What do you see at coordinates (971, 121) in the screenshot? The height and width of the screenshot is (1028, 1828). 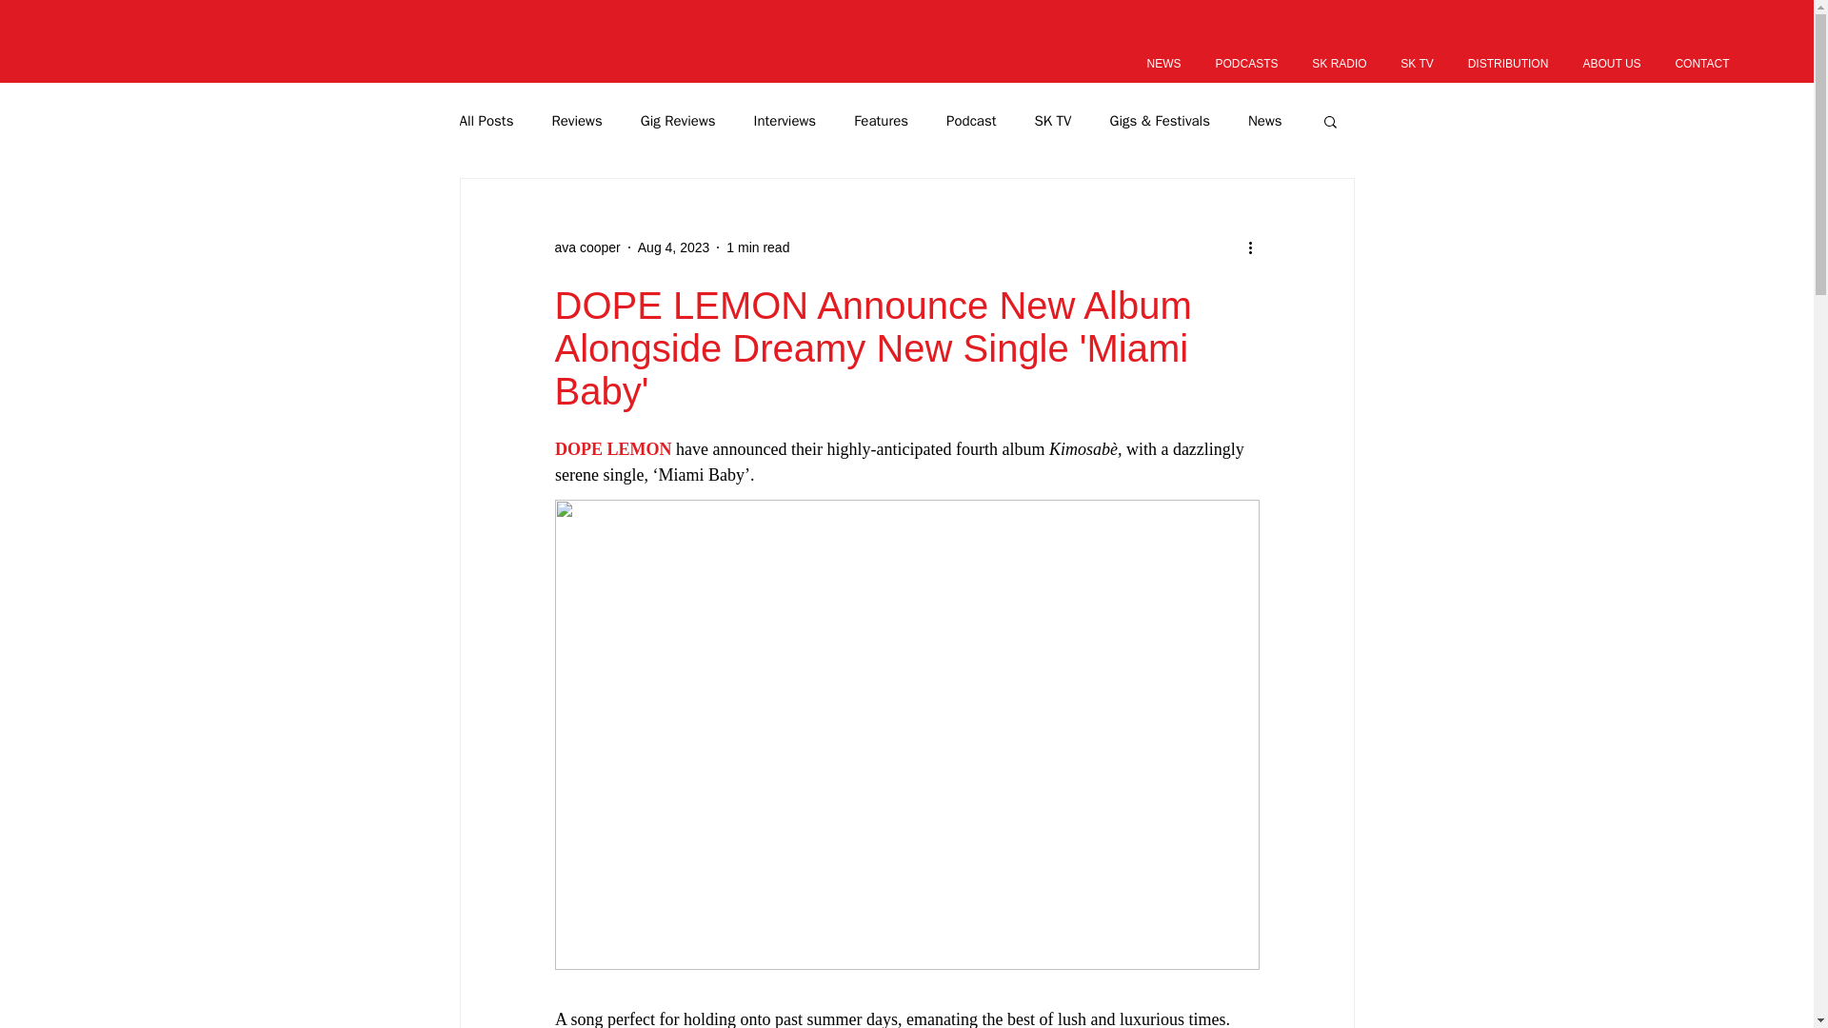 I see `Podcast` at bounding box center [971, 121].